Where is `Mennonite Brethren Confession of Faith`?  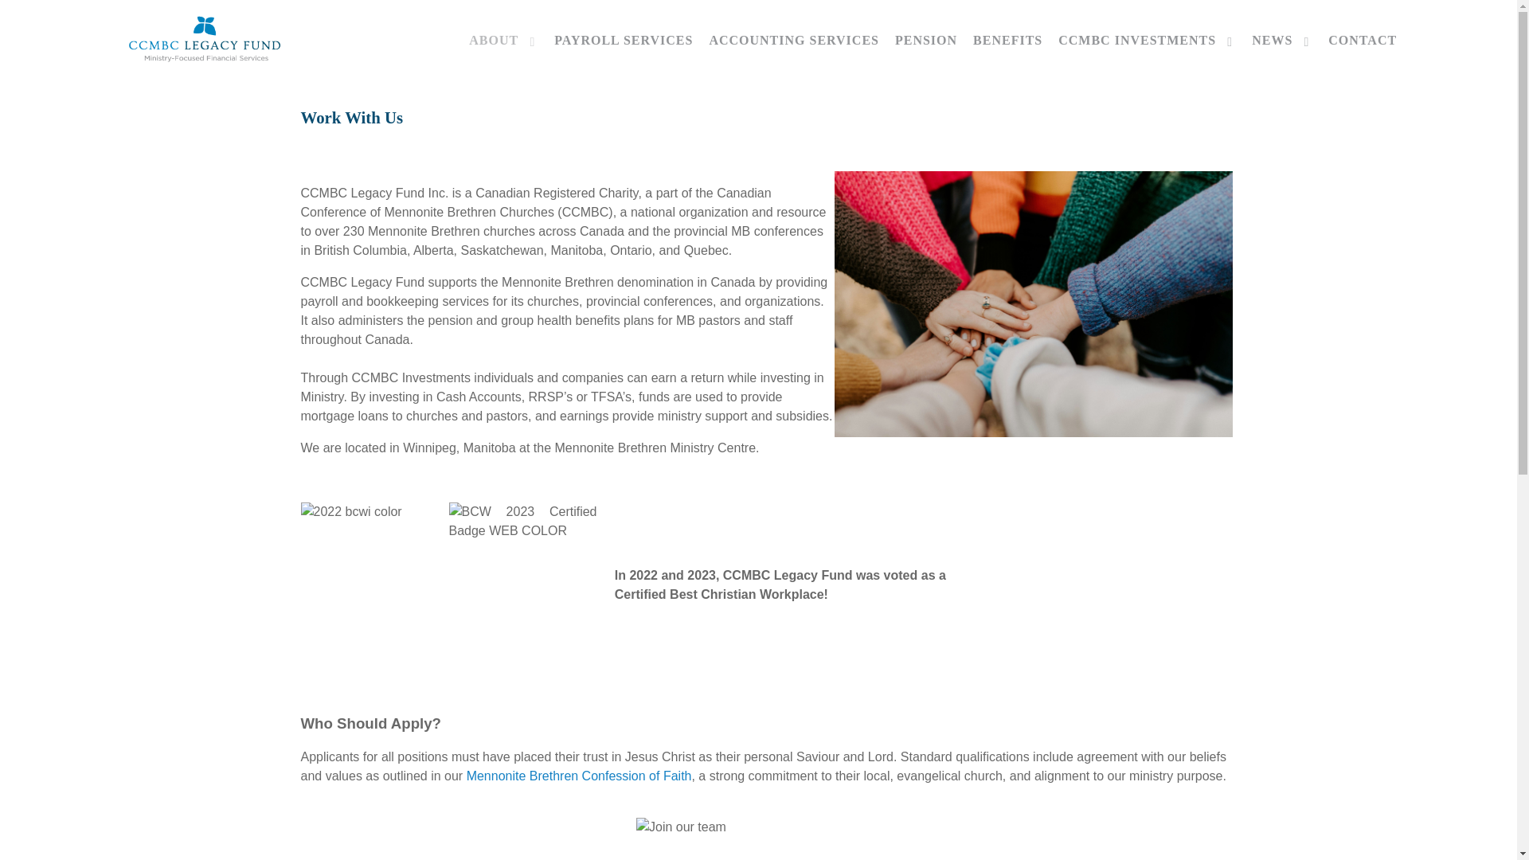
Mennonite Brethren Confession of Faith is located at coordinates (579, 776).